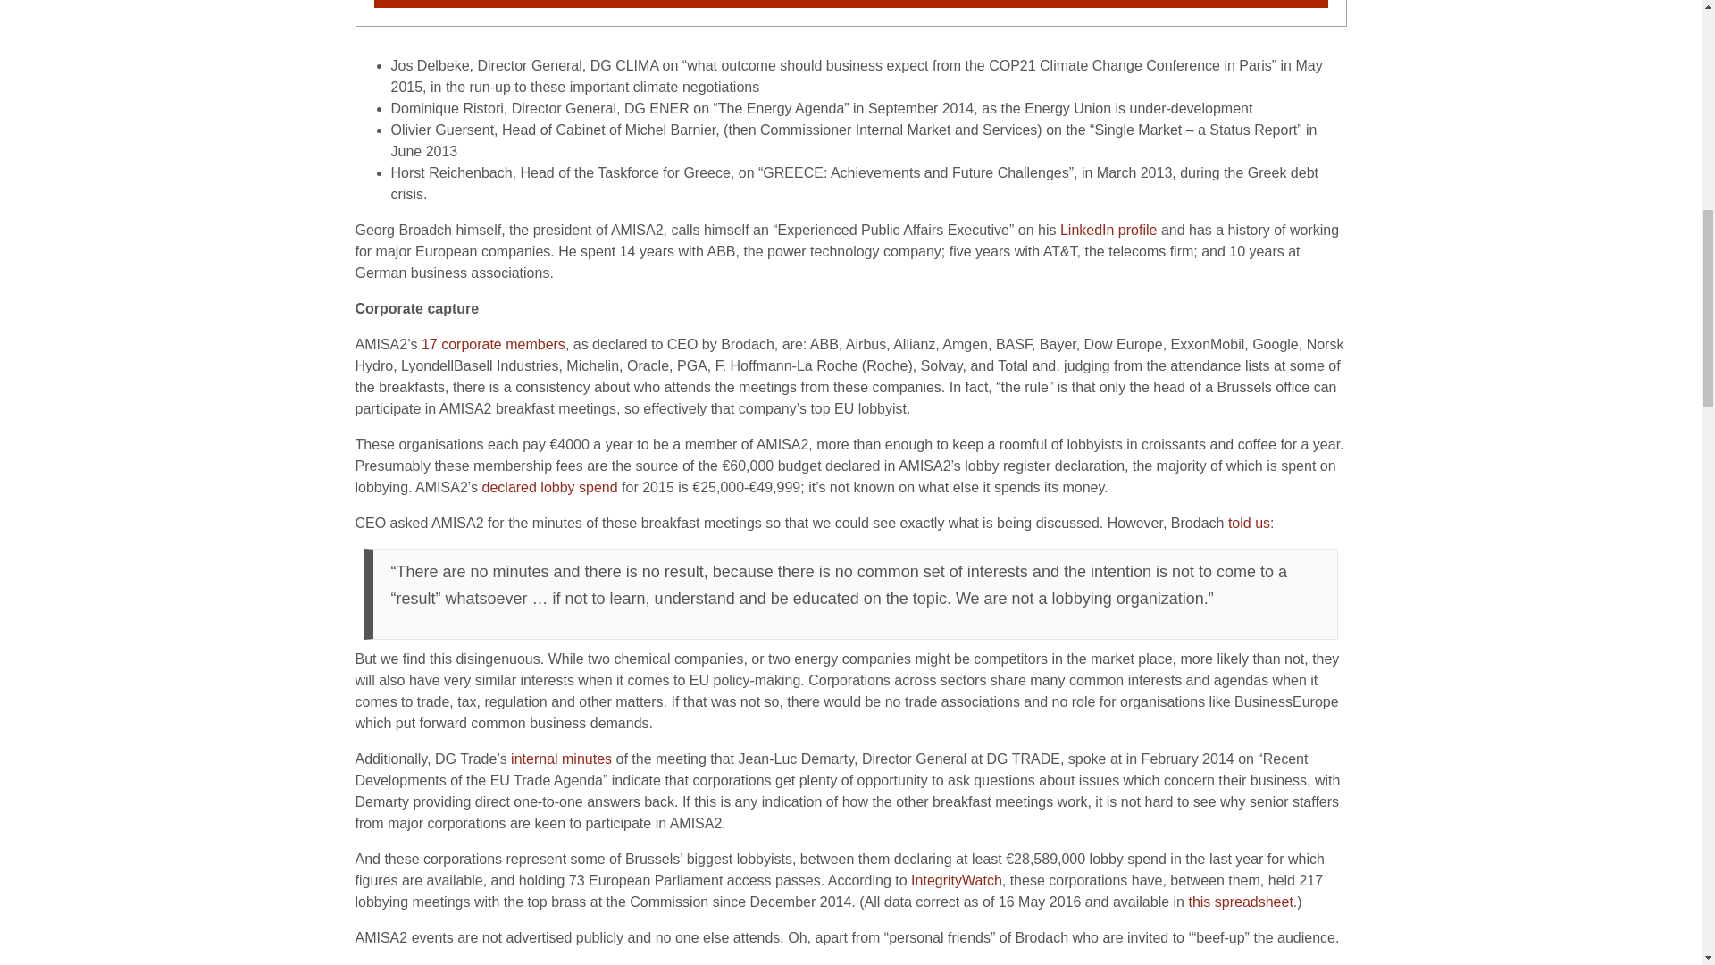 The width and height of the screenshot is (1715, 965). What do you see at coordinates (1108, 230) in the screenshot?
I see `LinkedIn profile` at bounding box center [1108, 230].